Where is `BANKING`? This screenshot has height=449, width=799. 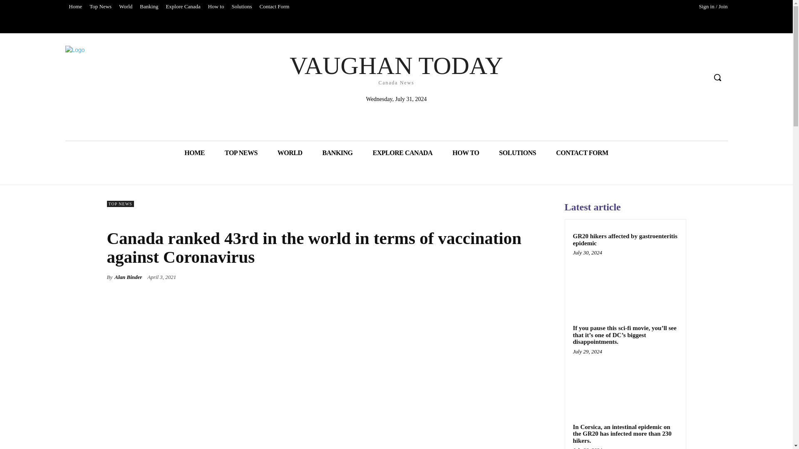
BANKING is located at coordinates (402, 153).